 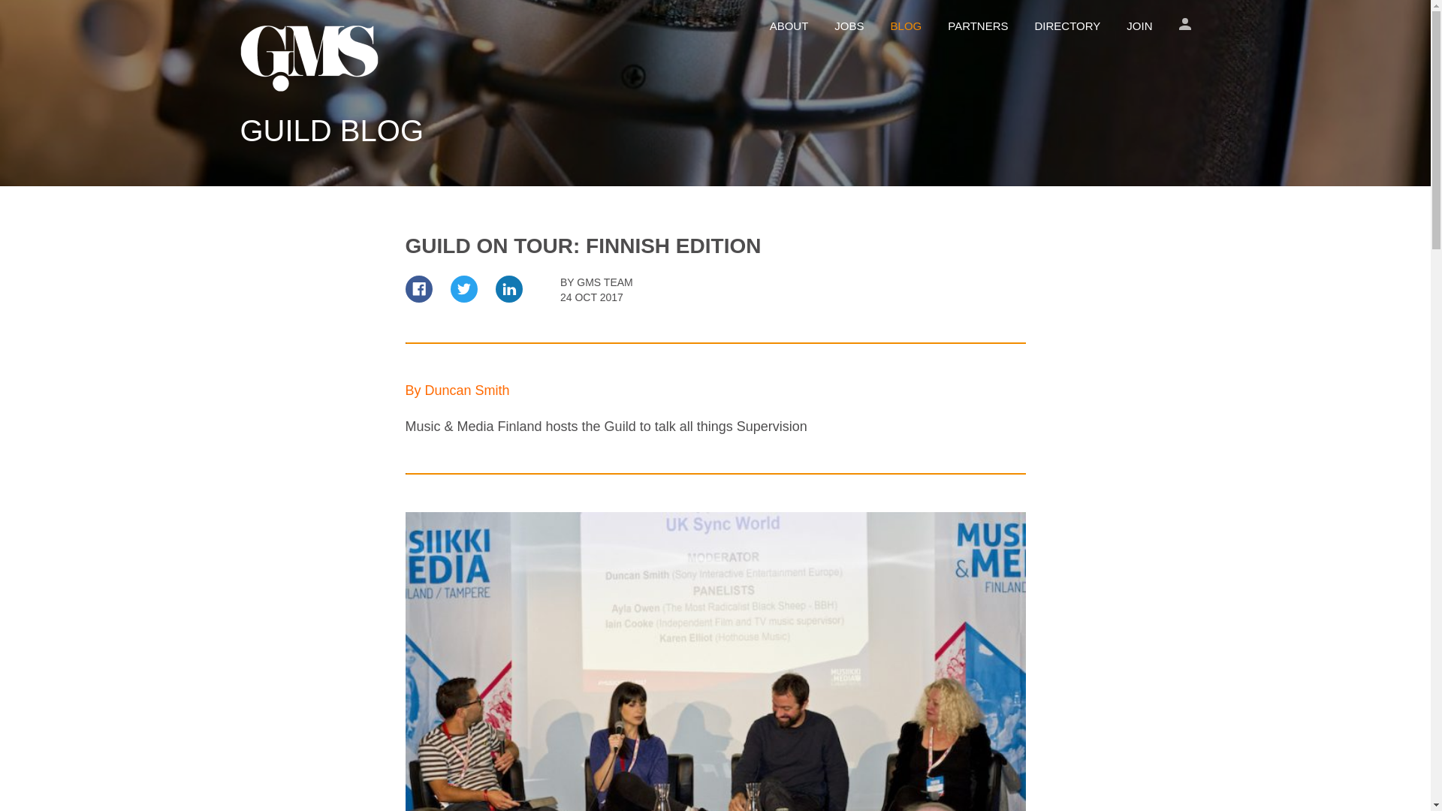 What do you see at coordinates (1139, 26) in the screenshot?
I see `JOIN` at bounding box center [1139, 26].